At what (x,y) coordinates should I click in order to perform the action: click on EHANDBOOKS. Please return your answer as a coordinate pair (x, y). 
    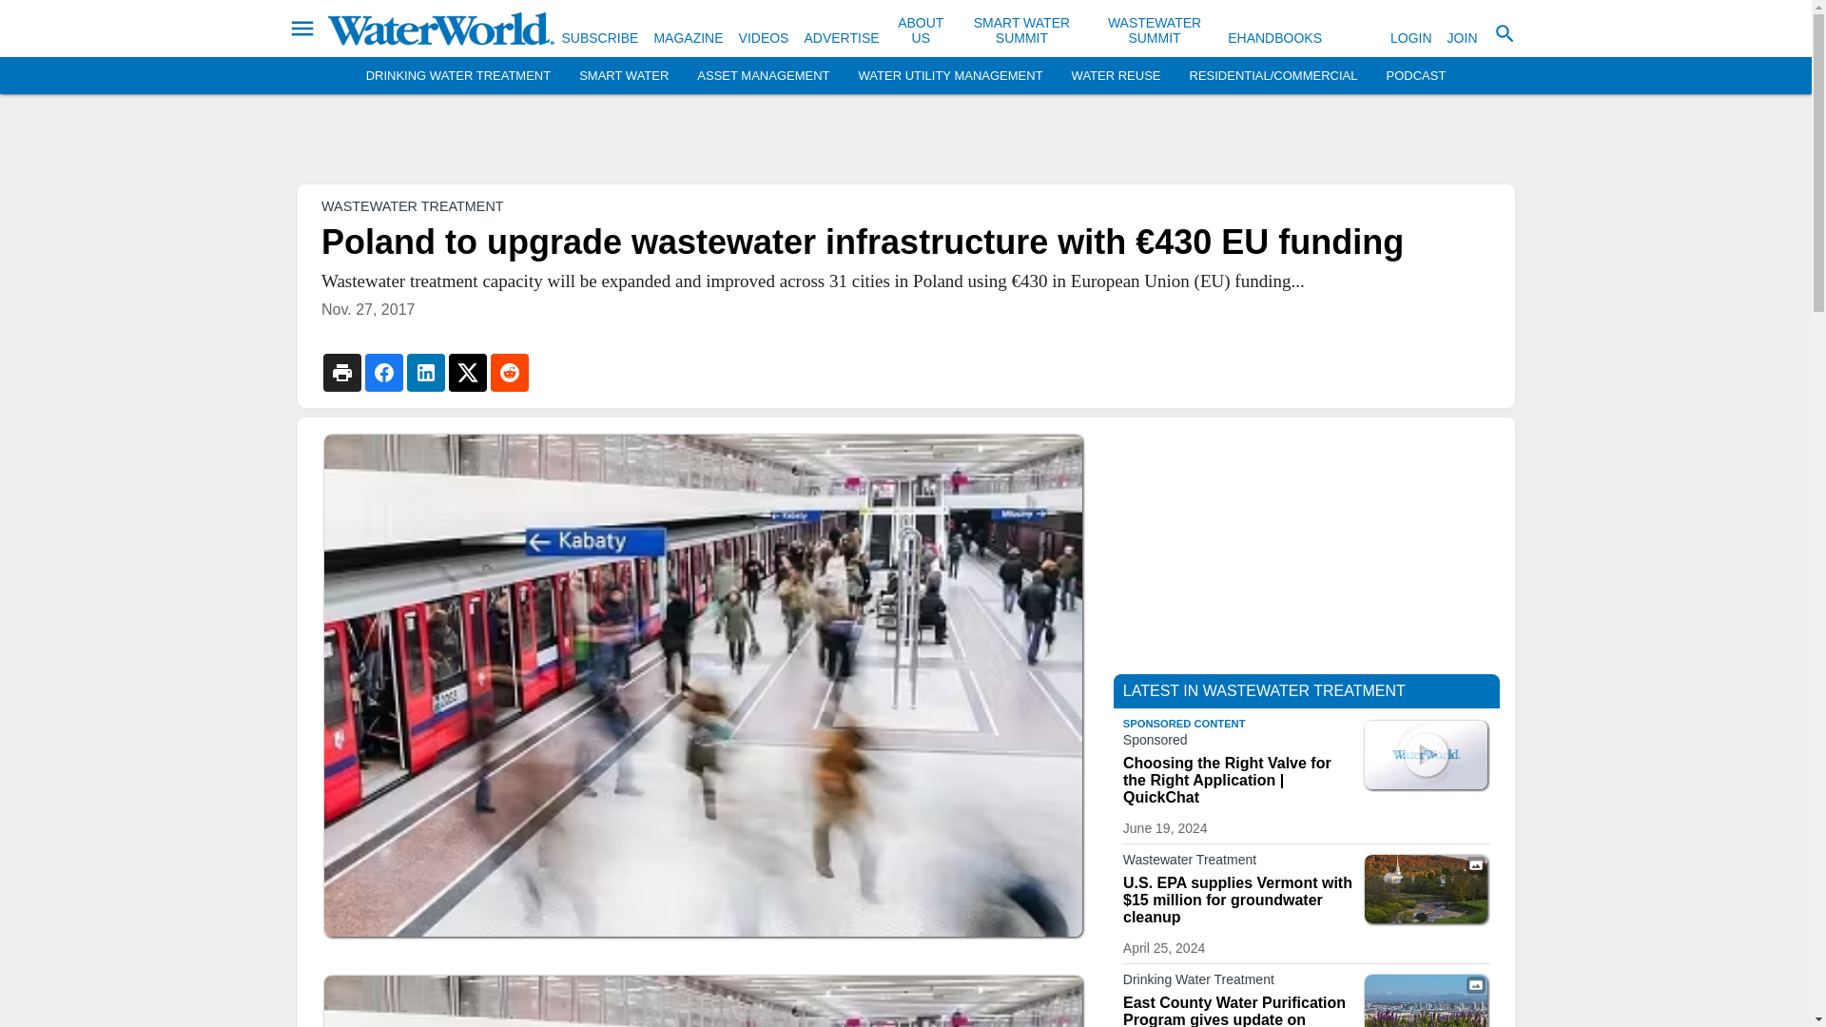
    Looking at the image, I should click on (1274, 38).